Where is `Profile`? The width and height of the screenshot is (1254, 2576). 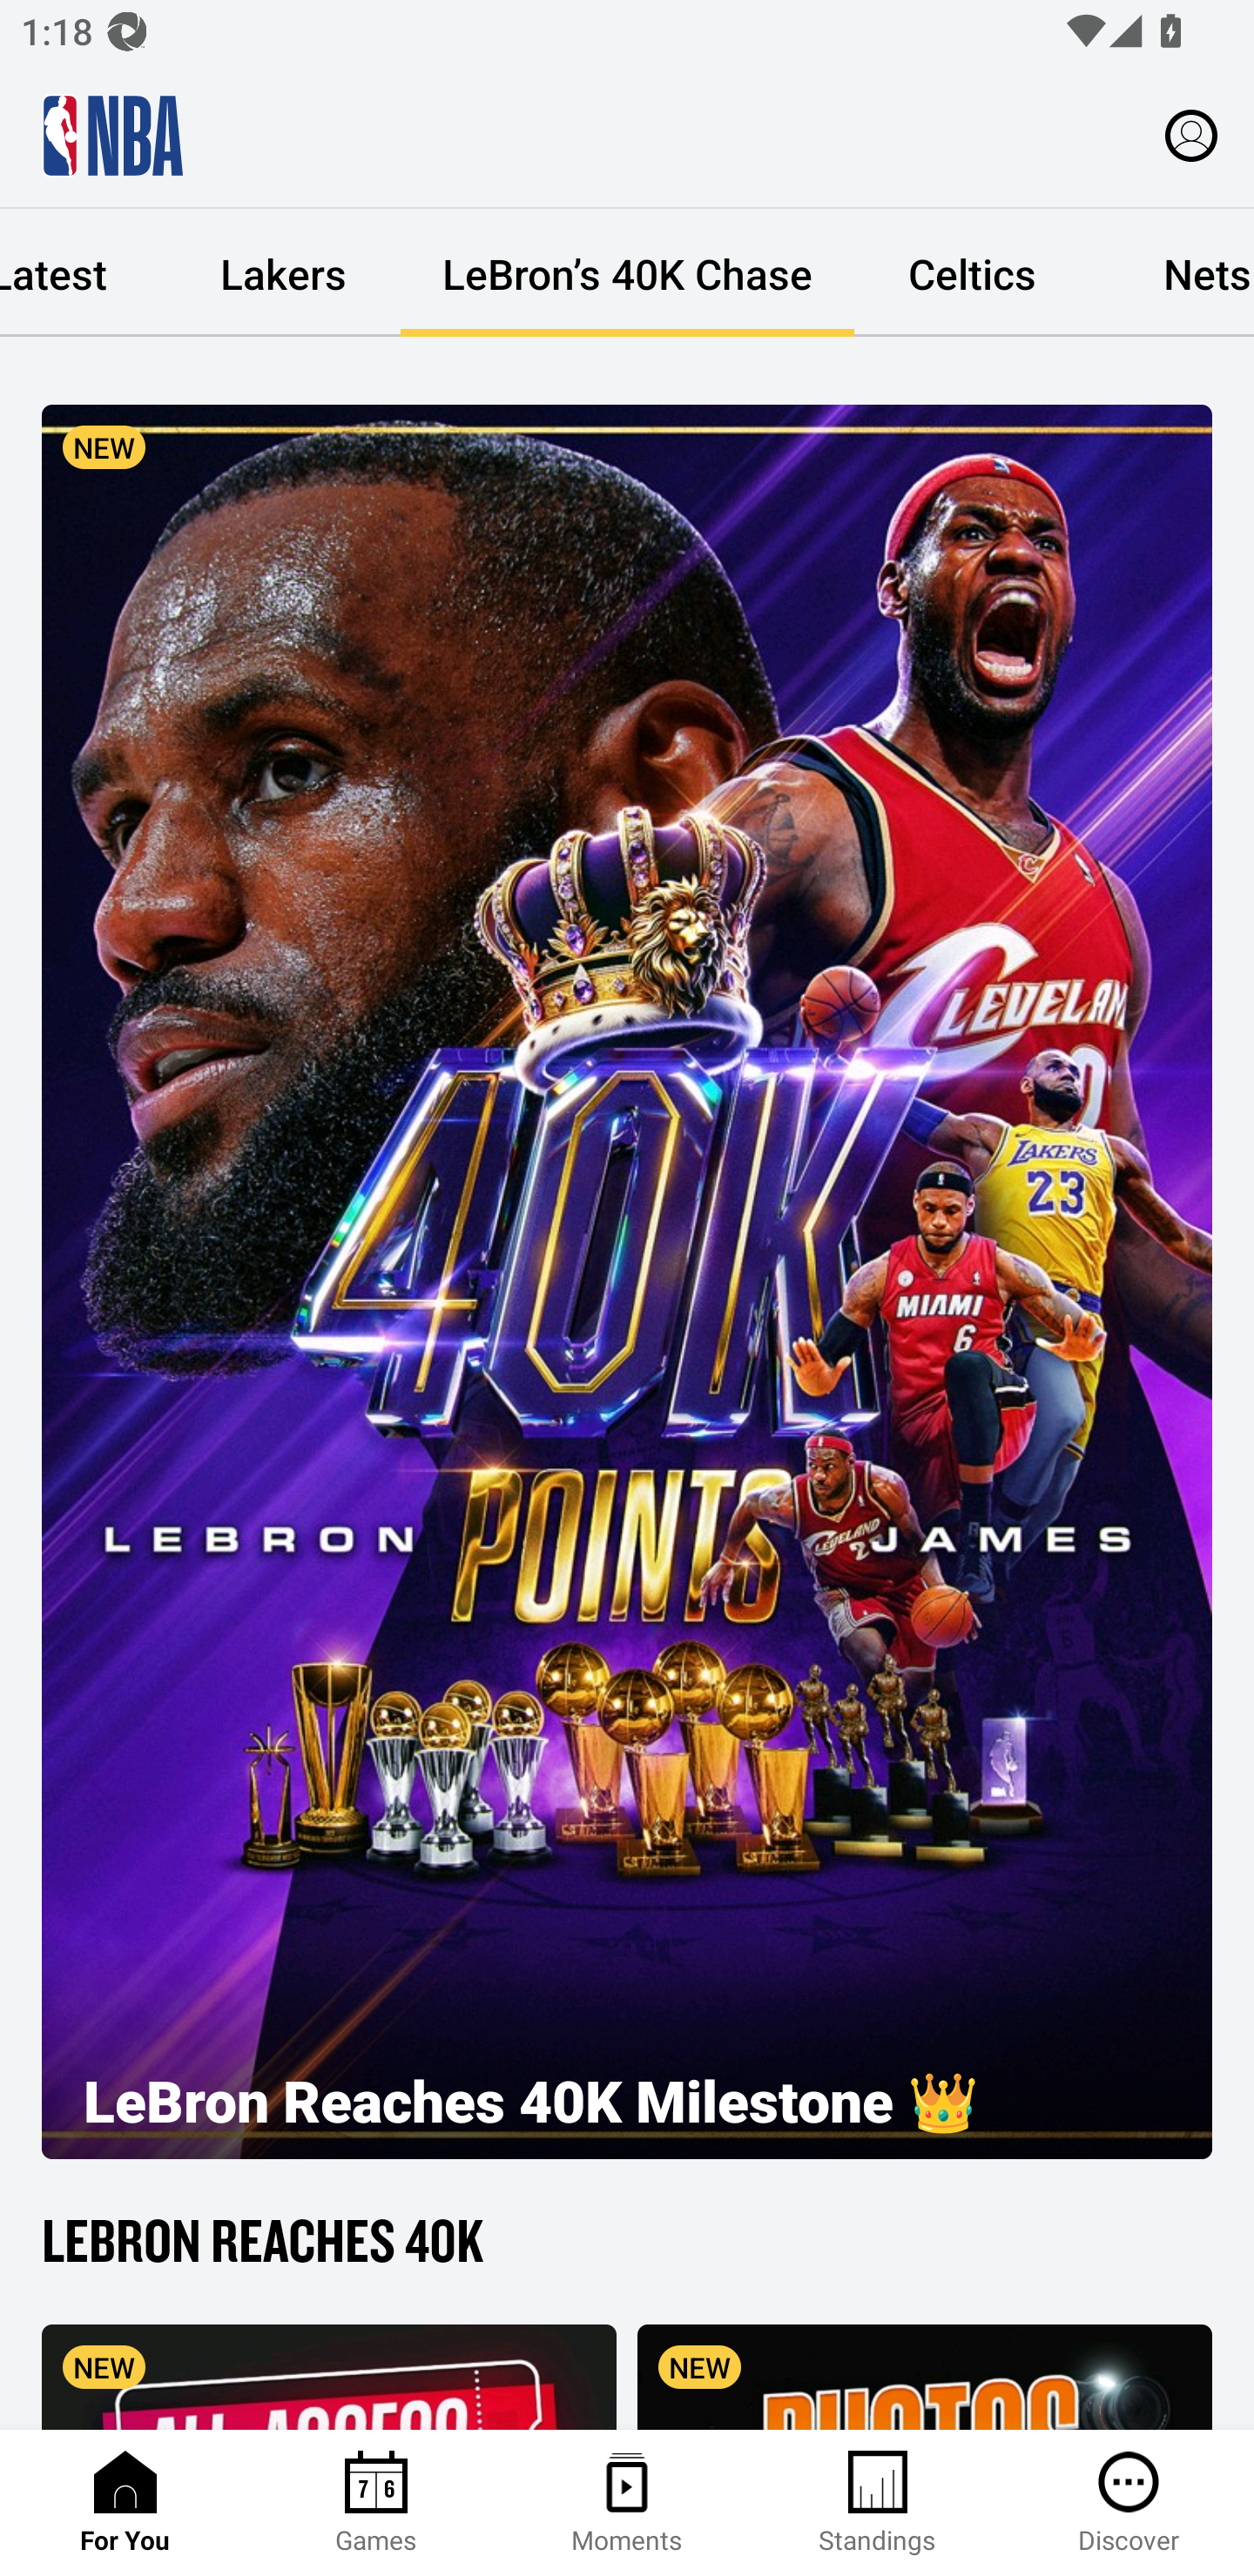 Profile is located at coordinates (1191, 134).